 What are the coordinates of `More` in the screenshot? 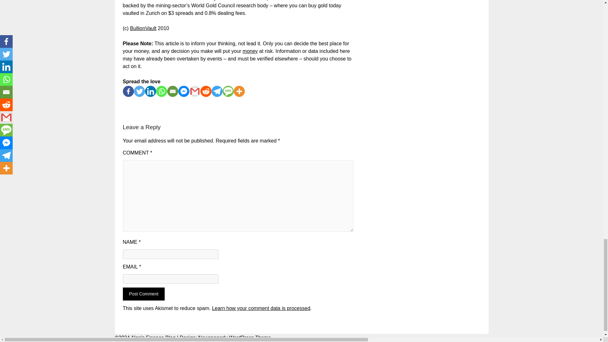 It's located at (239, 91).